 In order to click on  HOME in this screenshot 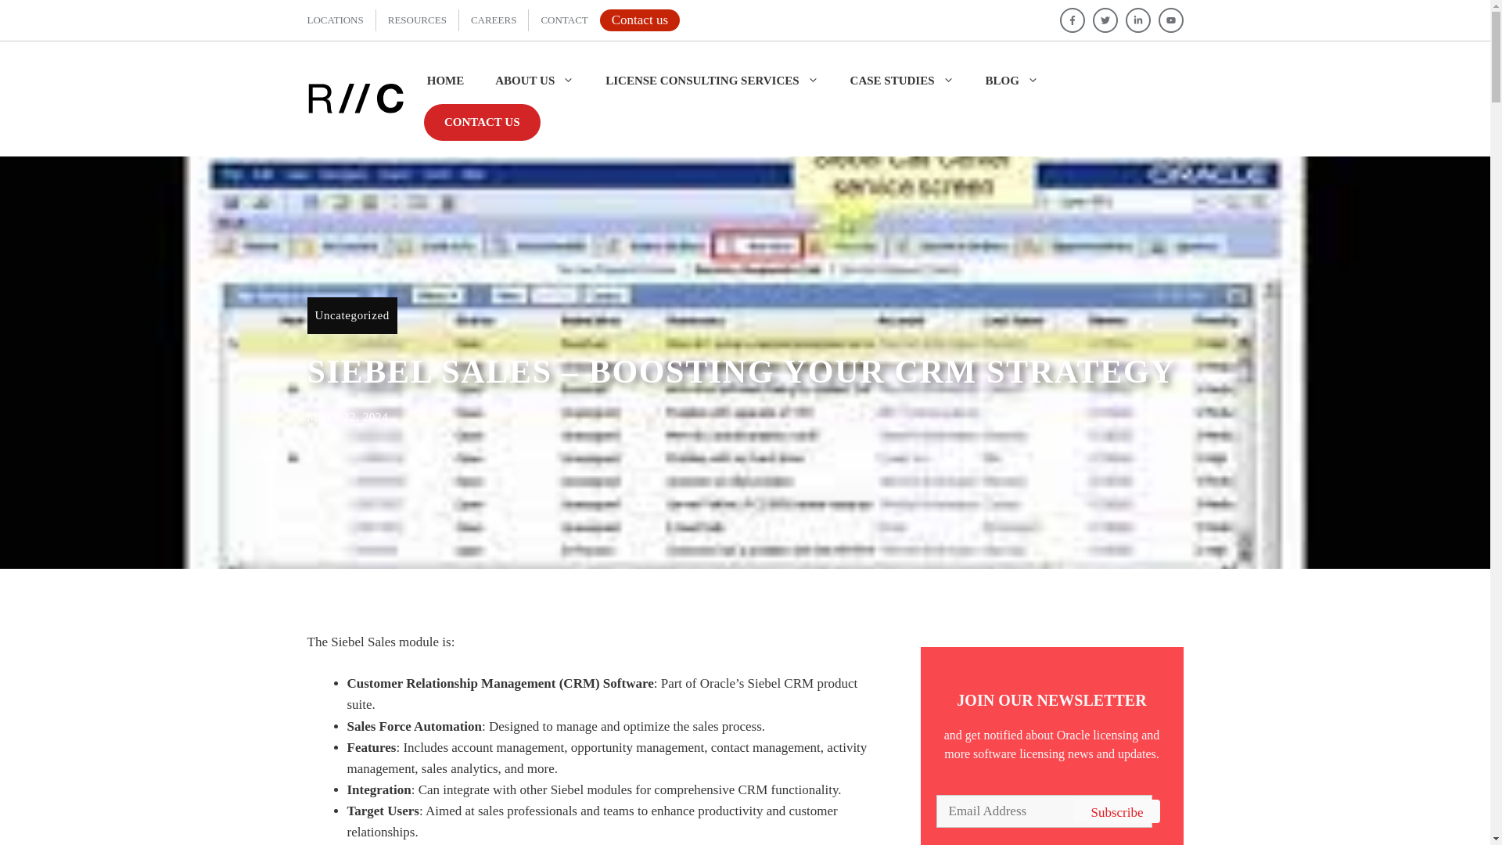, I will do `click(444, 80)`.